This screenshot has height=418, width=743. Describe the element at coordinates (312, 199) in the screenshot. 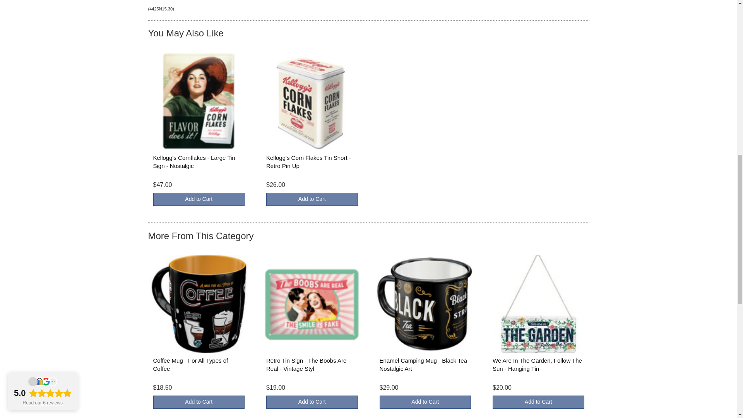

I see `Add to Cart` at that location.